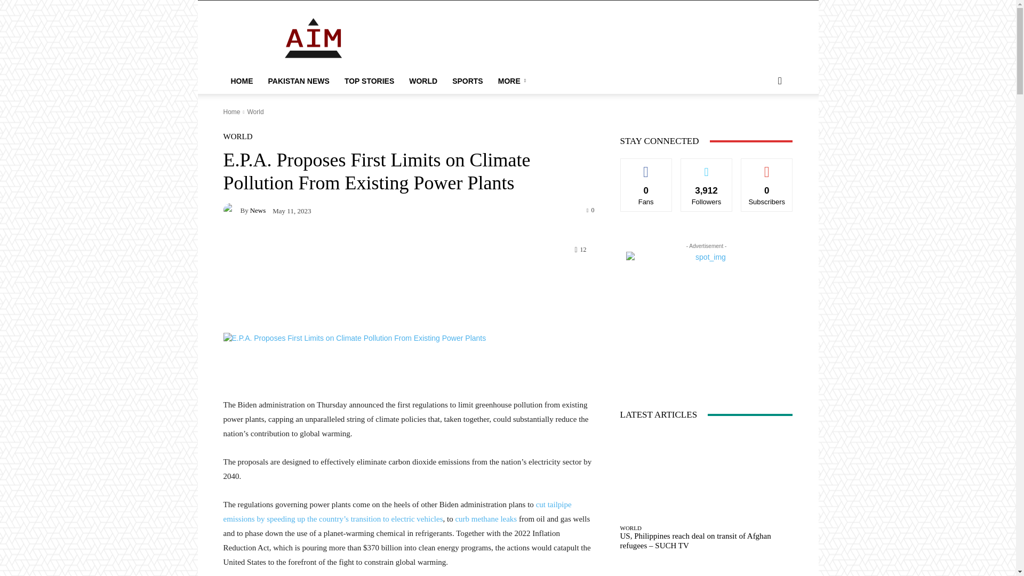 This screenshot has width=1024, height=576. What do you see at coordinates (298, 81) in the screenshot?
I see `PAKISTAN NEWS` at bounding box center [298, 81].